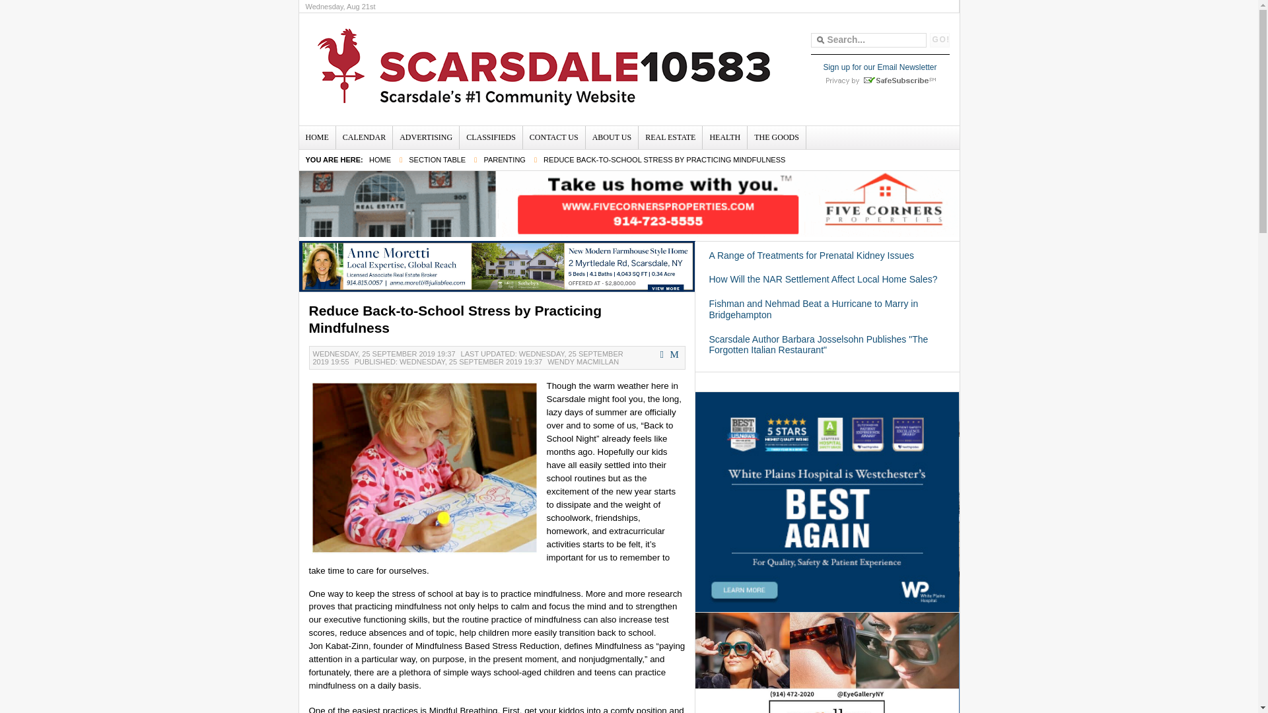  Describe the element at coordinates (670, 137) in the screenshot. I see `REAL ESTATE` at that location.